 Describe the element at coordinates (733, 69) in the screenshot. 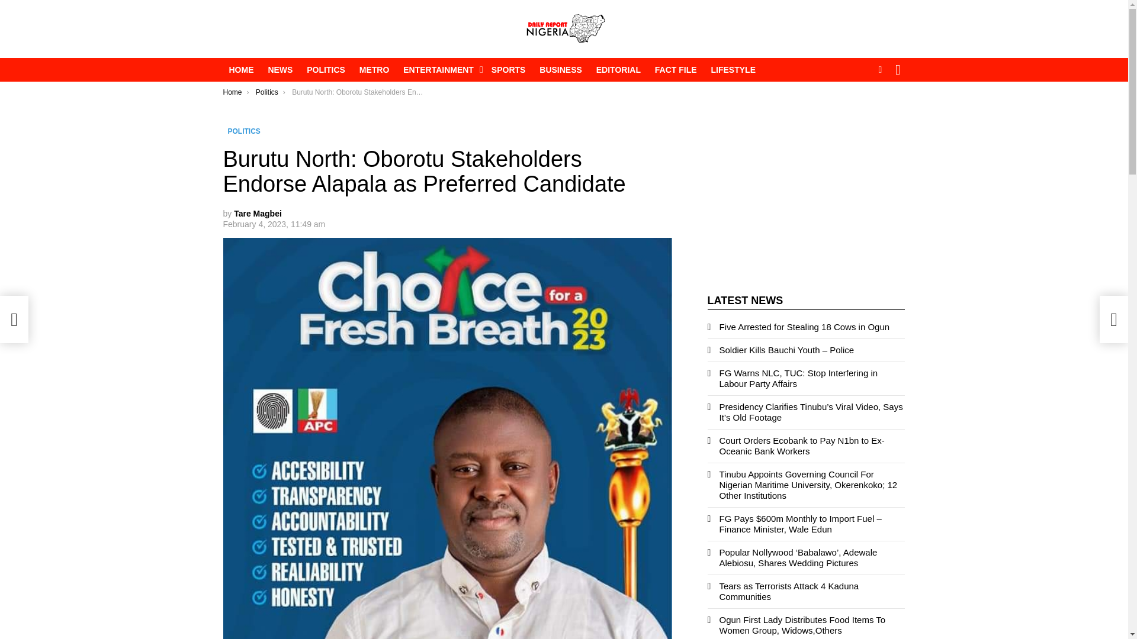

I see `LIFESTYLE` at that location.